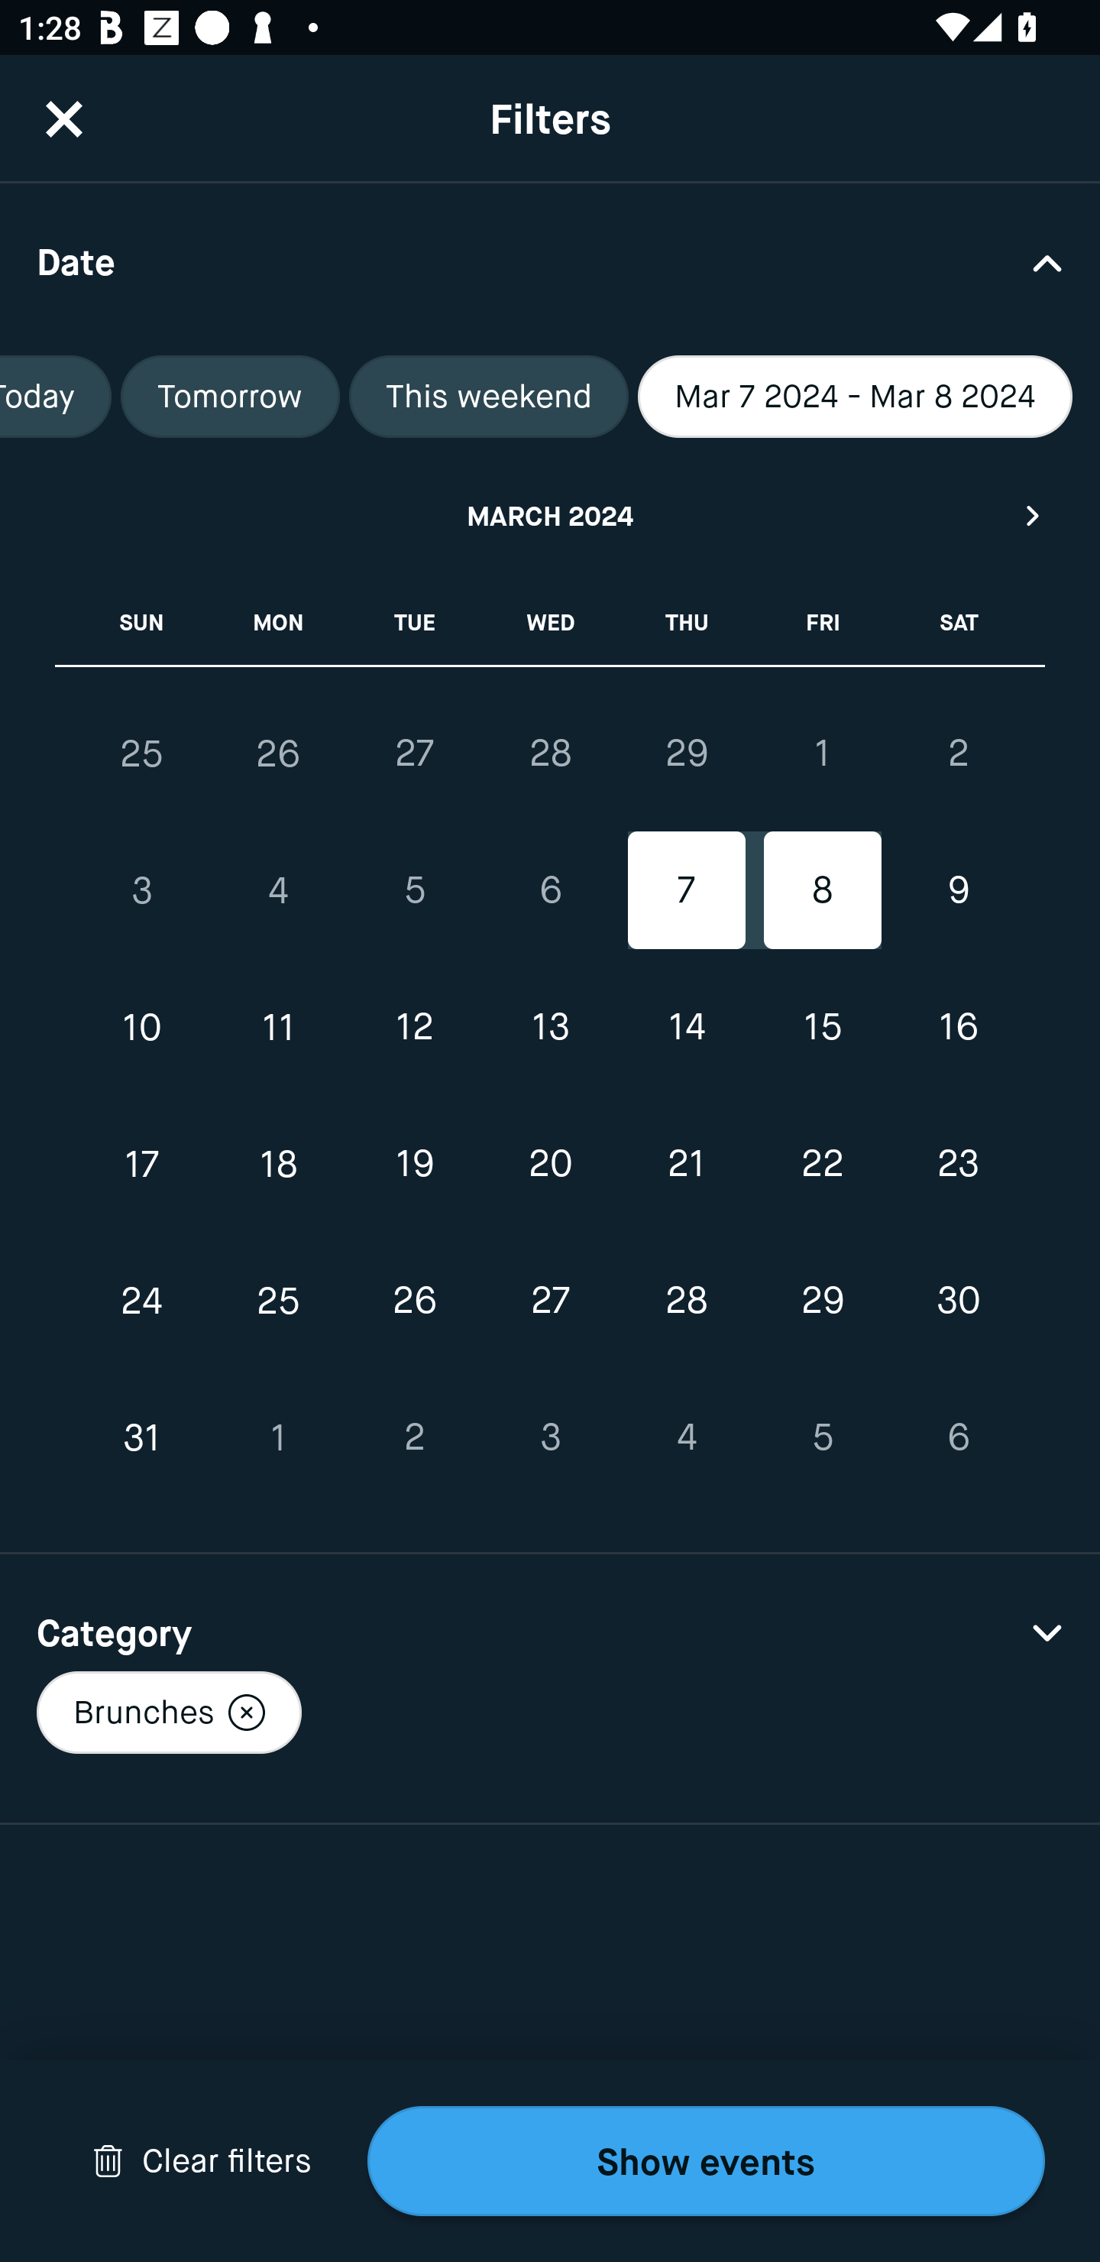 This screenshot has height=2262, width=1100. Describe the element at coordinates (550, 1437) in the screenshot. I see `3` at that location.